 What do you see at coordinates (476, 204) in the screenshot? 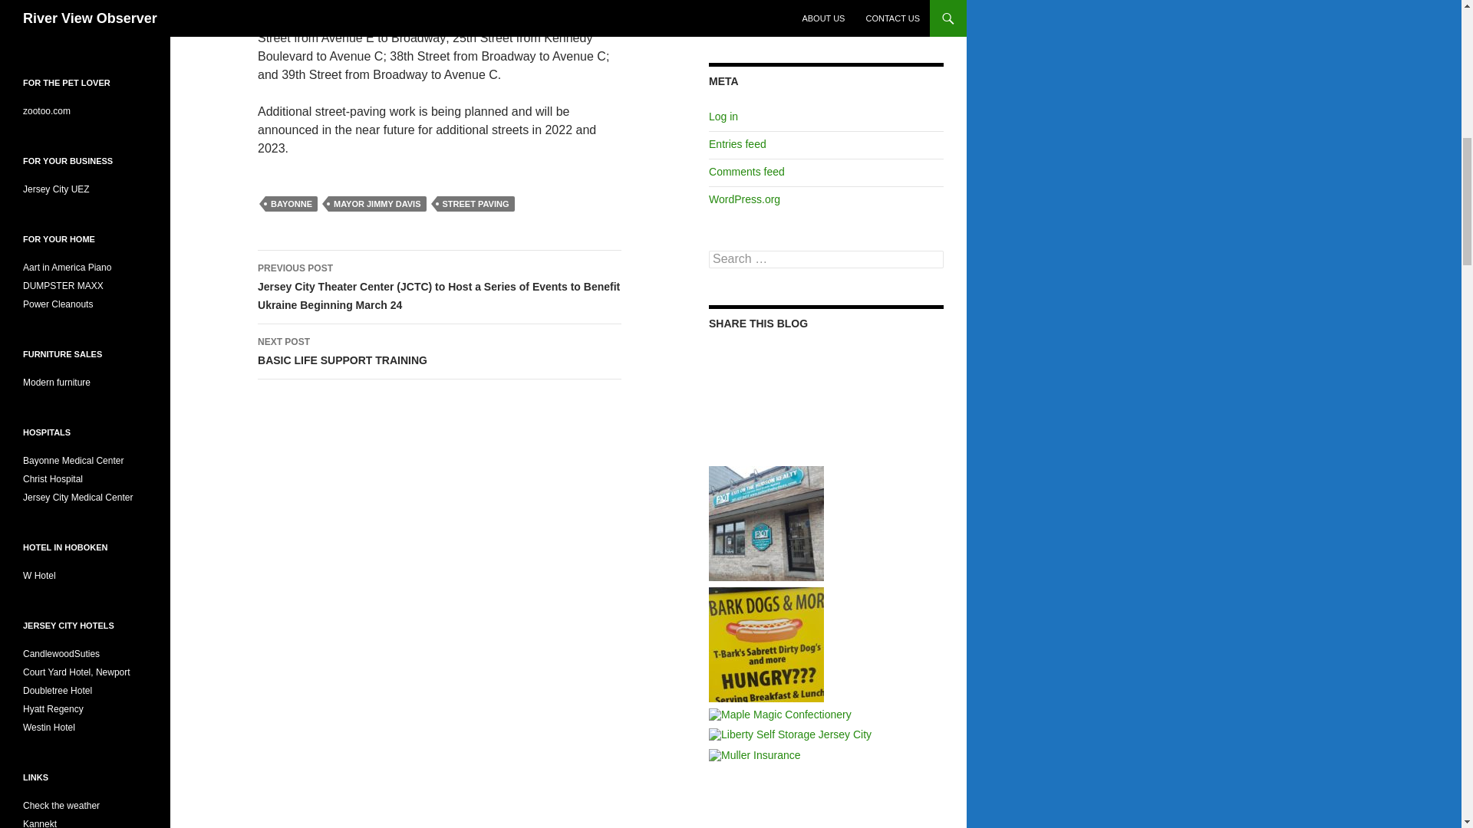
I see `STREET PAVING` at bounding box center [476, 204].